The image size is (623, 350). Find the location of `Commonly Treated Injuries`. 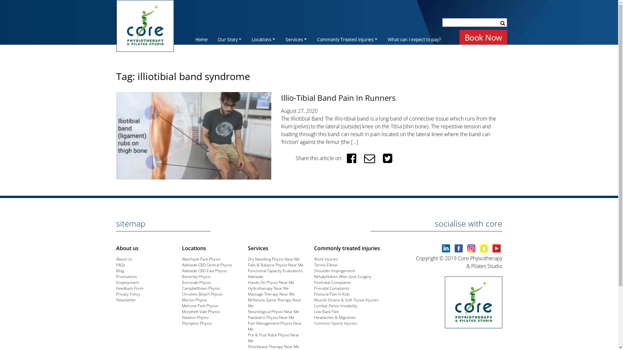

Commonly Treated Injuries is located at coordinates (347, 39).